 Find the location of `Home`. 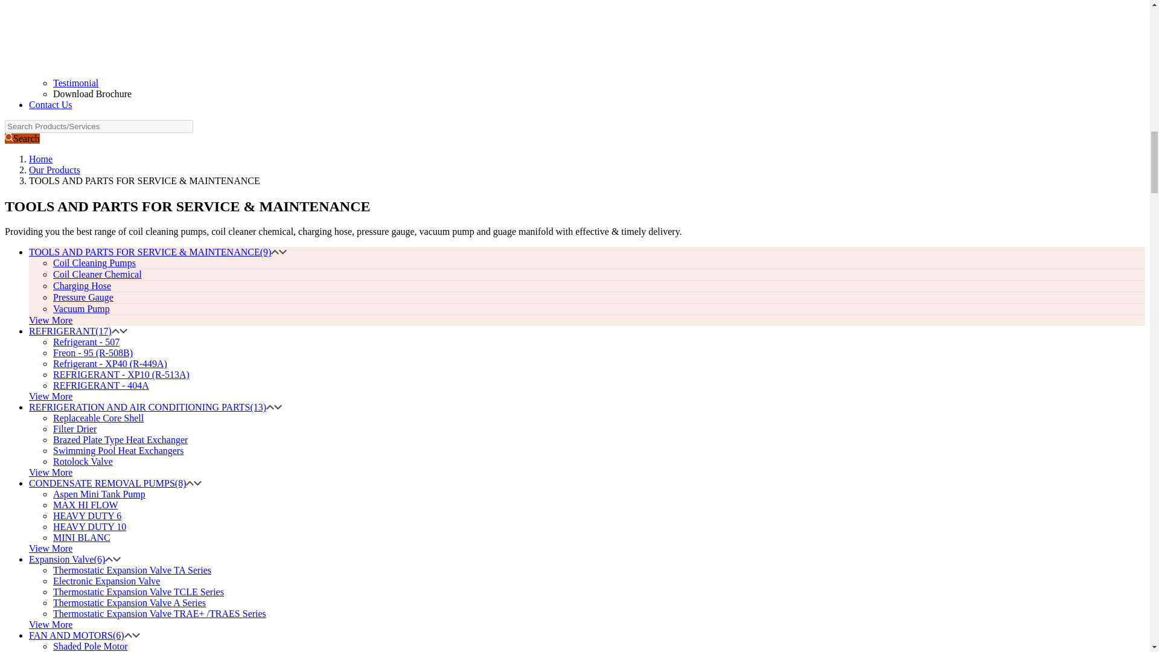

Home is located at coordinates (40, 159).